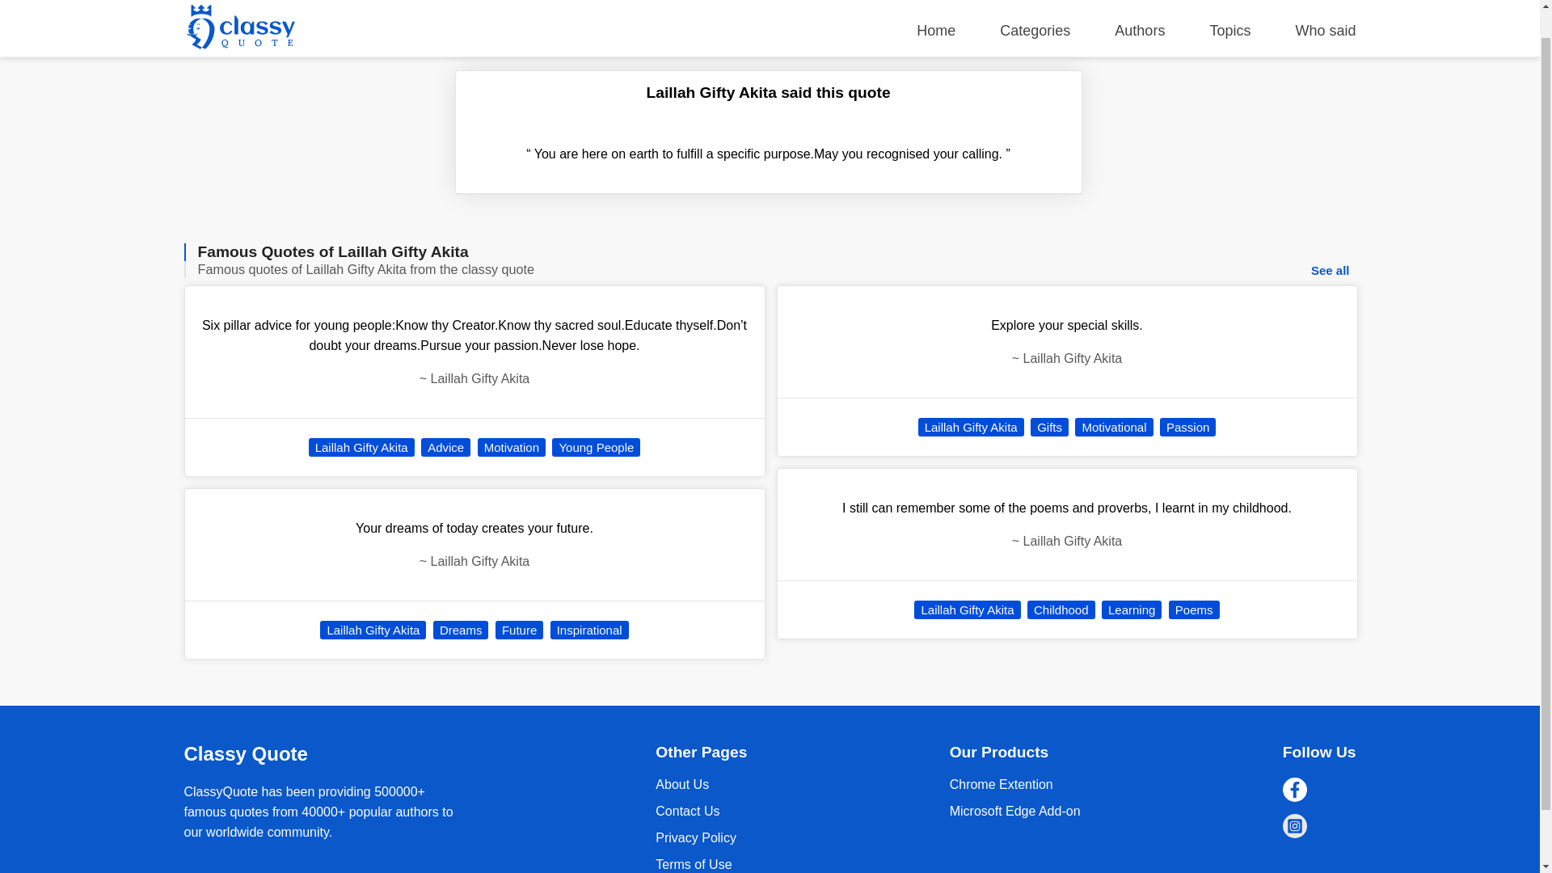 The height and width of the screenshot is (873, 1552). I want to click on Contact Us, so click(687, 810).